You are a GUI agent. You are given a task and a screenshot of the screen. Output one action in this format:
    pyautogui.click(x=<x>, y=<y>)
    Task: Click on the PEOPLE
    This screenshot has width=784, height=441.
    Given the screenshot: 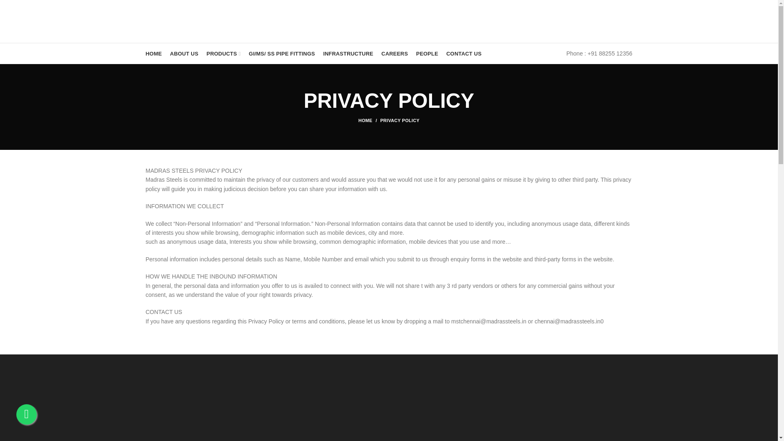 What is the action you would take?
    pyautogui.click(x=427, y=53)
    